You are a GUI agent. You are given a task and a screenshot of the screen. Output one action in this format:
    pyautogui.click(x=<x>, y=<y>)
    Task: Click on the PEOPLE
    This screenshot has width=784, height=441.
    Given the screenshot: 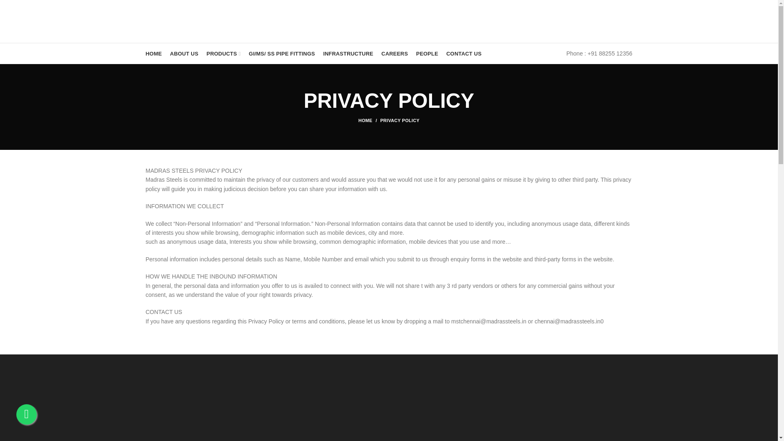 What is the action you would take?
    pyautogui.click(x=427, y=53)
    